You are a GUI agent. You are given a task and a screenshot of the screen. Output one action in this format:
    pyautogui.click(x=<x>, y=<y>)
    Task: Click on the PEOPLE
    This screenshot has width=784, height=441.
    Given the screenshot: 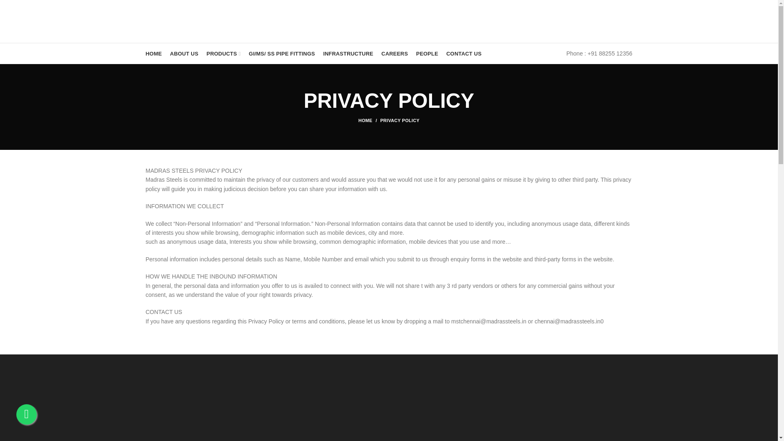 What is the action you would take?
    pyautogui.click(x=427, y=53)
    